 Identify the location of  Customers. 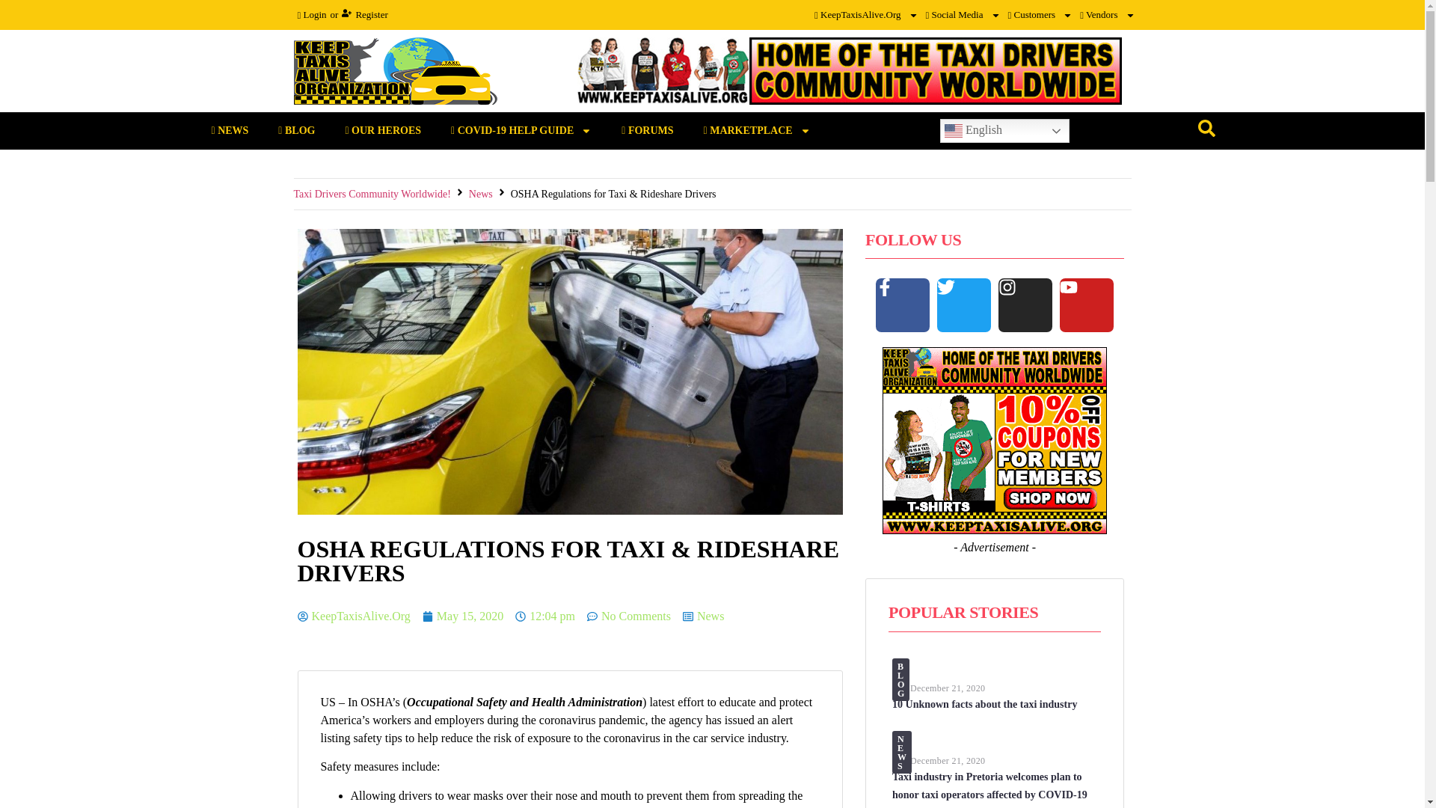
(1040, 15).